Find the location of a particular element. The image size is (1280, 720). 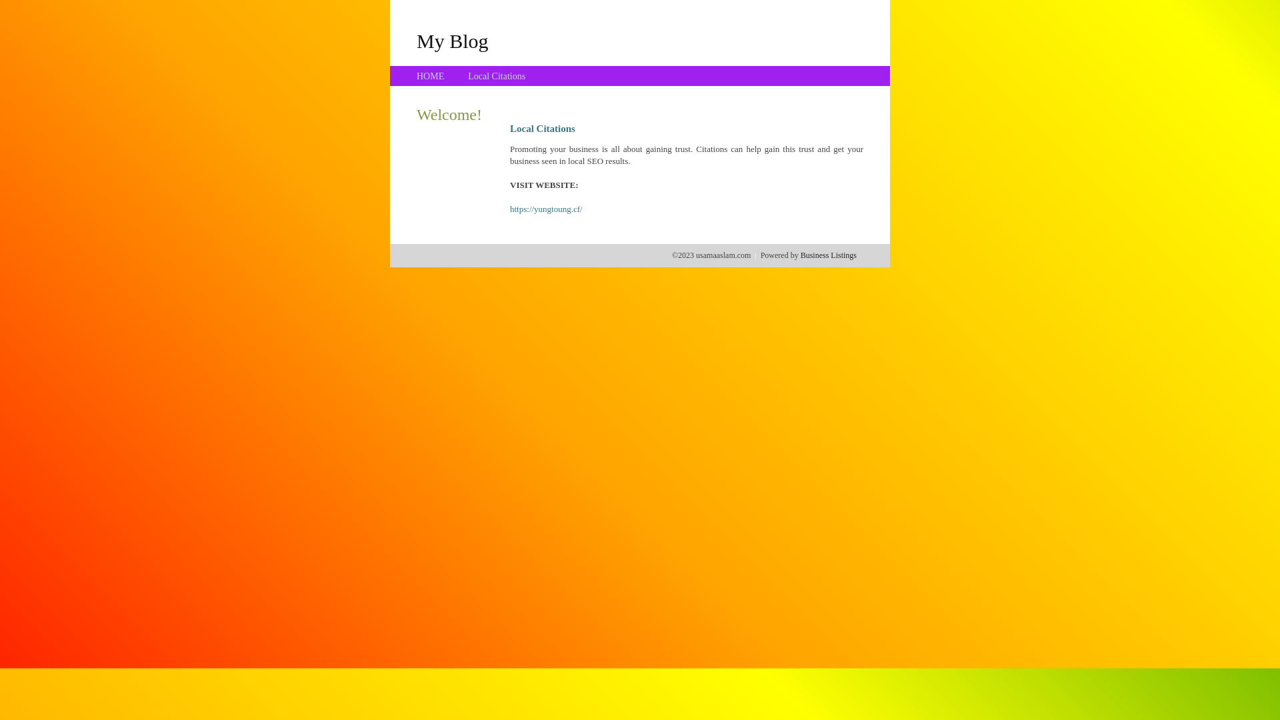

https://yungtoung.cf/ is located at coordinates (547, 209).